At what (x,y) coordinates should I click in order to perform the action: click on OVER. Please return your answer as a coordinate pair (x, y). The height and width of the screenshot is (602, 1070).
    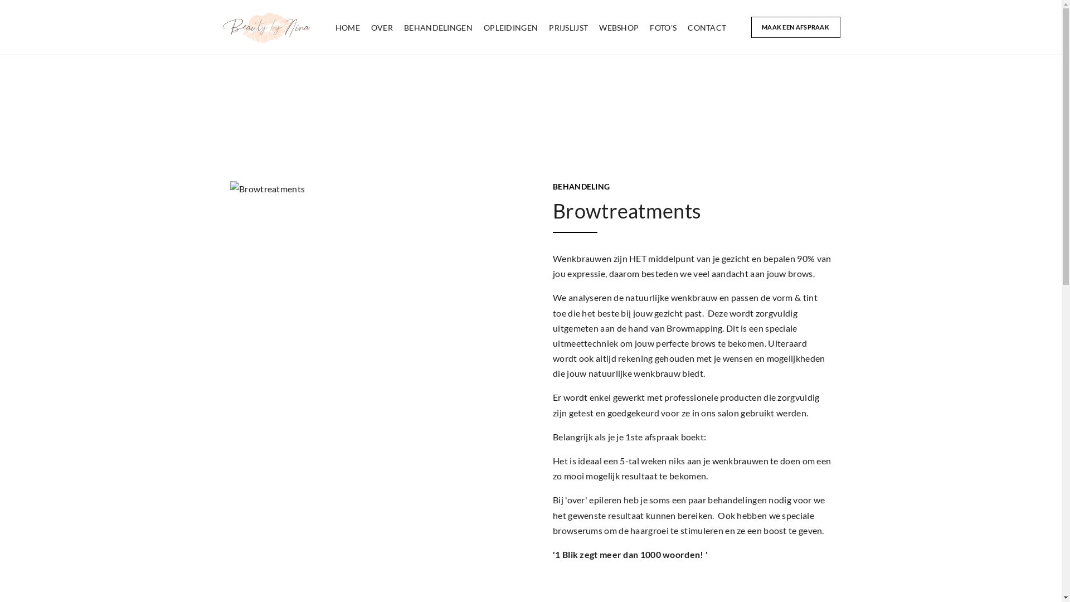
    Looking at the image, I should click on (382, 28).